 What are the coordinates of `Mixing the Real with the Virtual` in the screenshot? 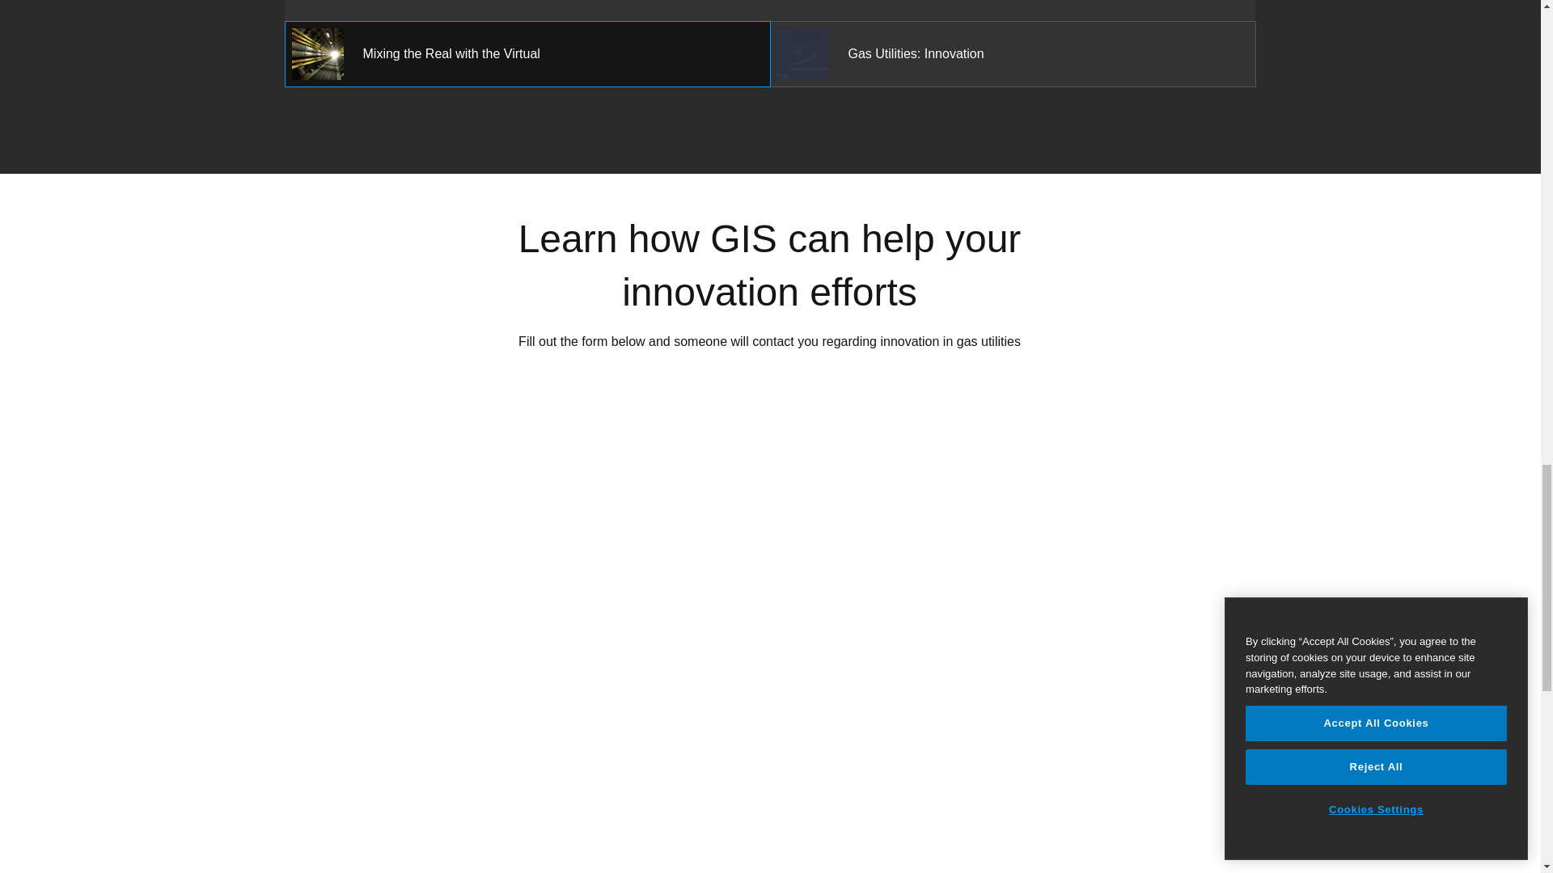 It's located at (526, 58).